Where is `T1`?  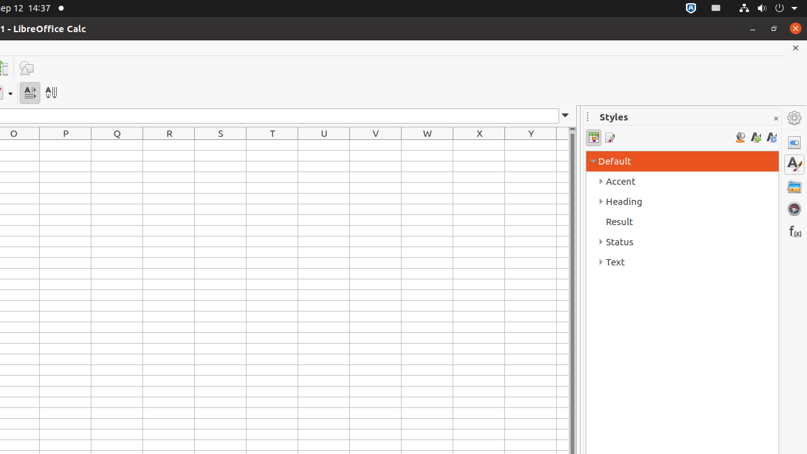 T1 is located at coordinates (272, 145).